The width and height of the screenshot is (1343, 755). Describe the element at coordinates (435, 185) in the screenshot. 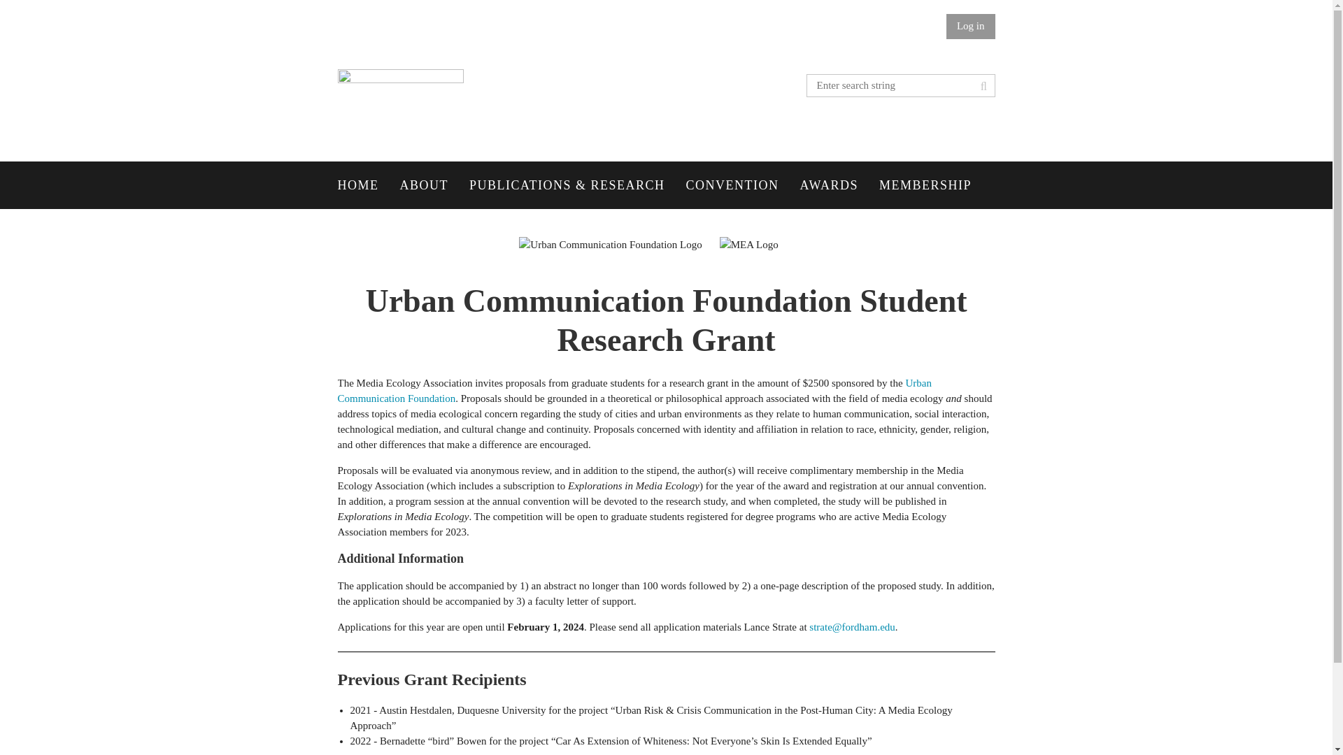

I see `ABOUT` at that location.